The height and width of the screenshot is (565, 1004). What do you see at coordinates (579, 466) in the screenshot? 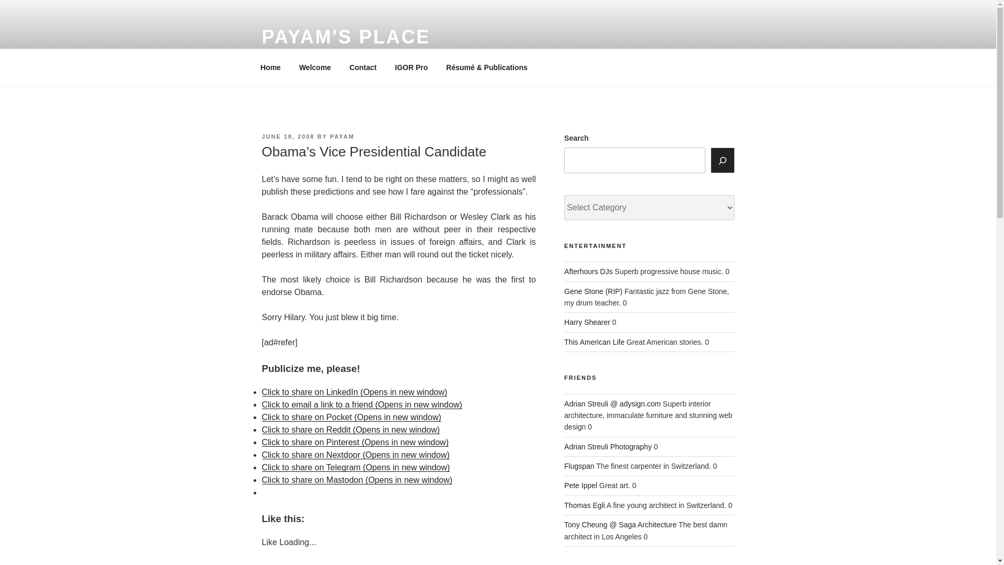
I see `Flugspan` at bounding box center [579, 466].